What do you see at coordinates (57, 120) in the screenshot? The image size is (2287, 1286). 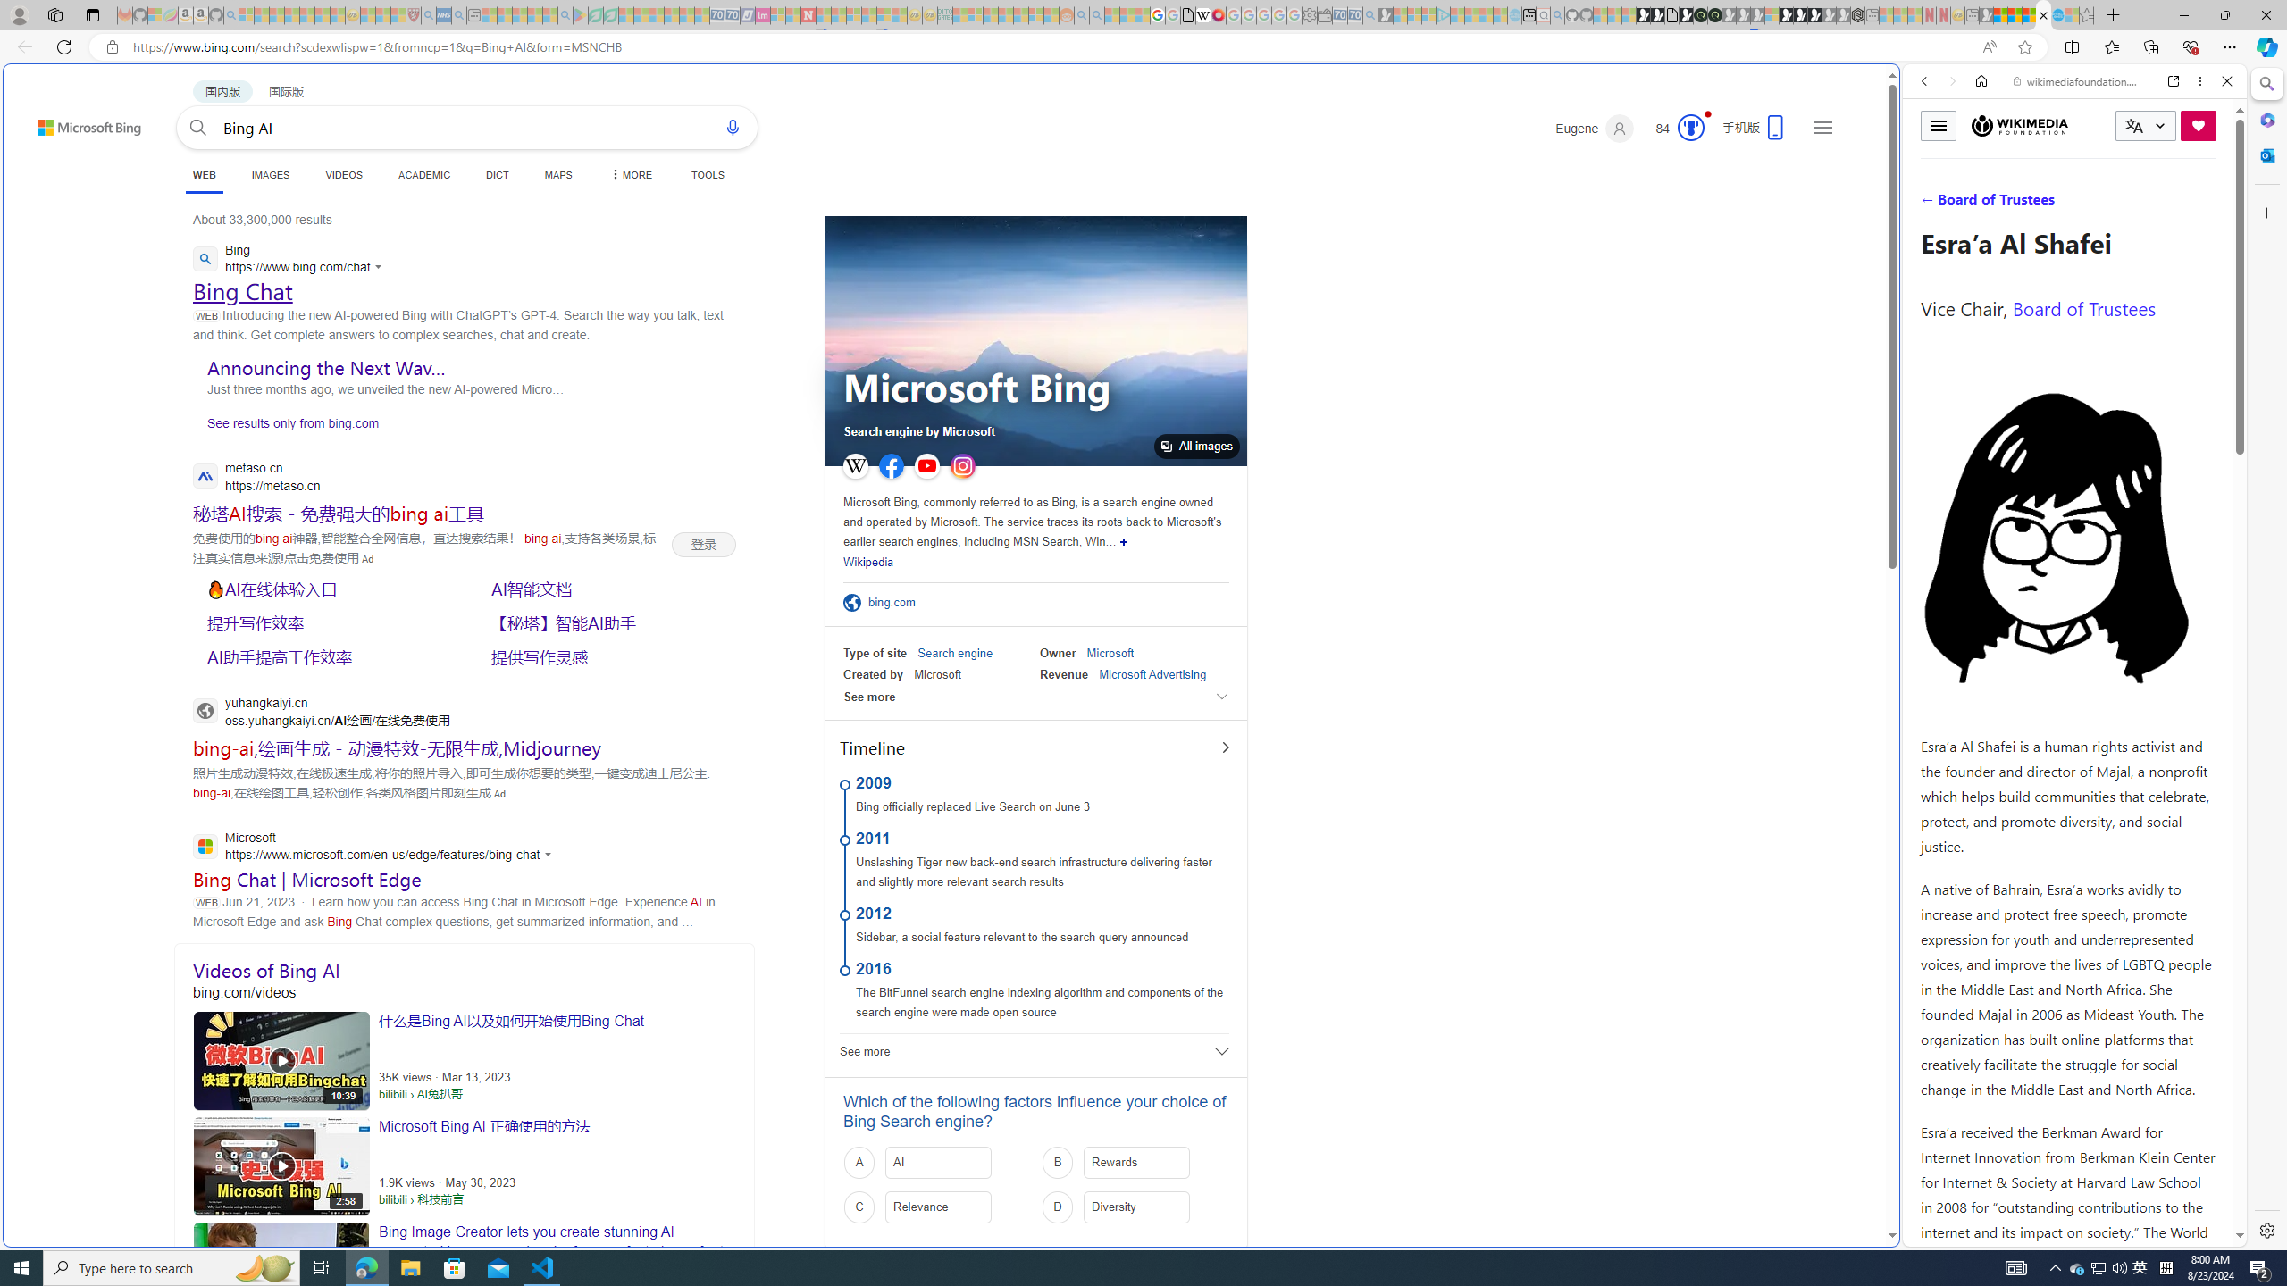 I see `Skip to content` at bounding box center [57, 120].